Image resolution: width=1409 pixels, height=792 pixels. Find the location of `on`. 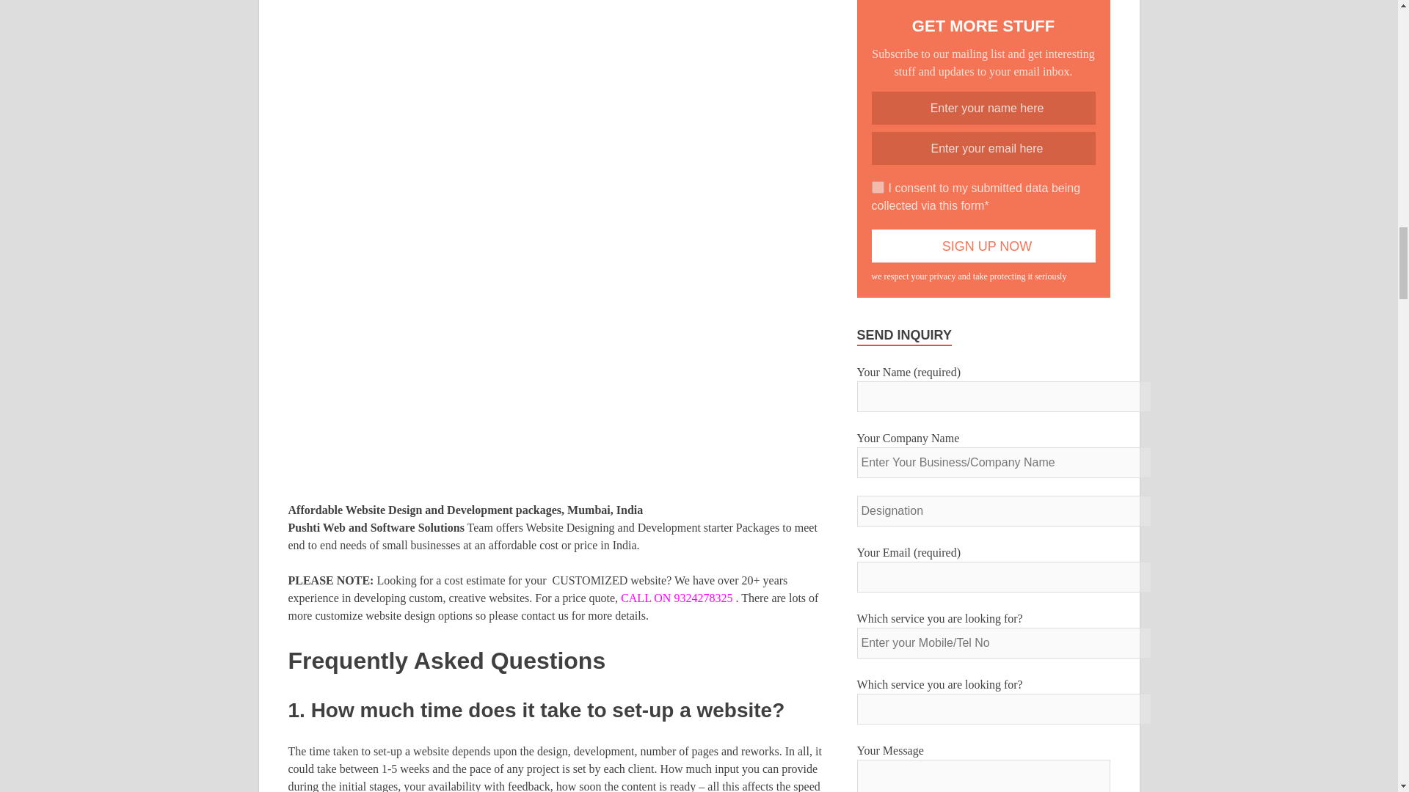

on is located at coordinates (878, 187).